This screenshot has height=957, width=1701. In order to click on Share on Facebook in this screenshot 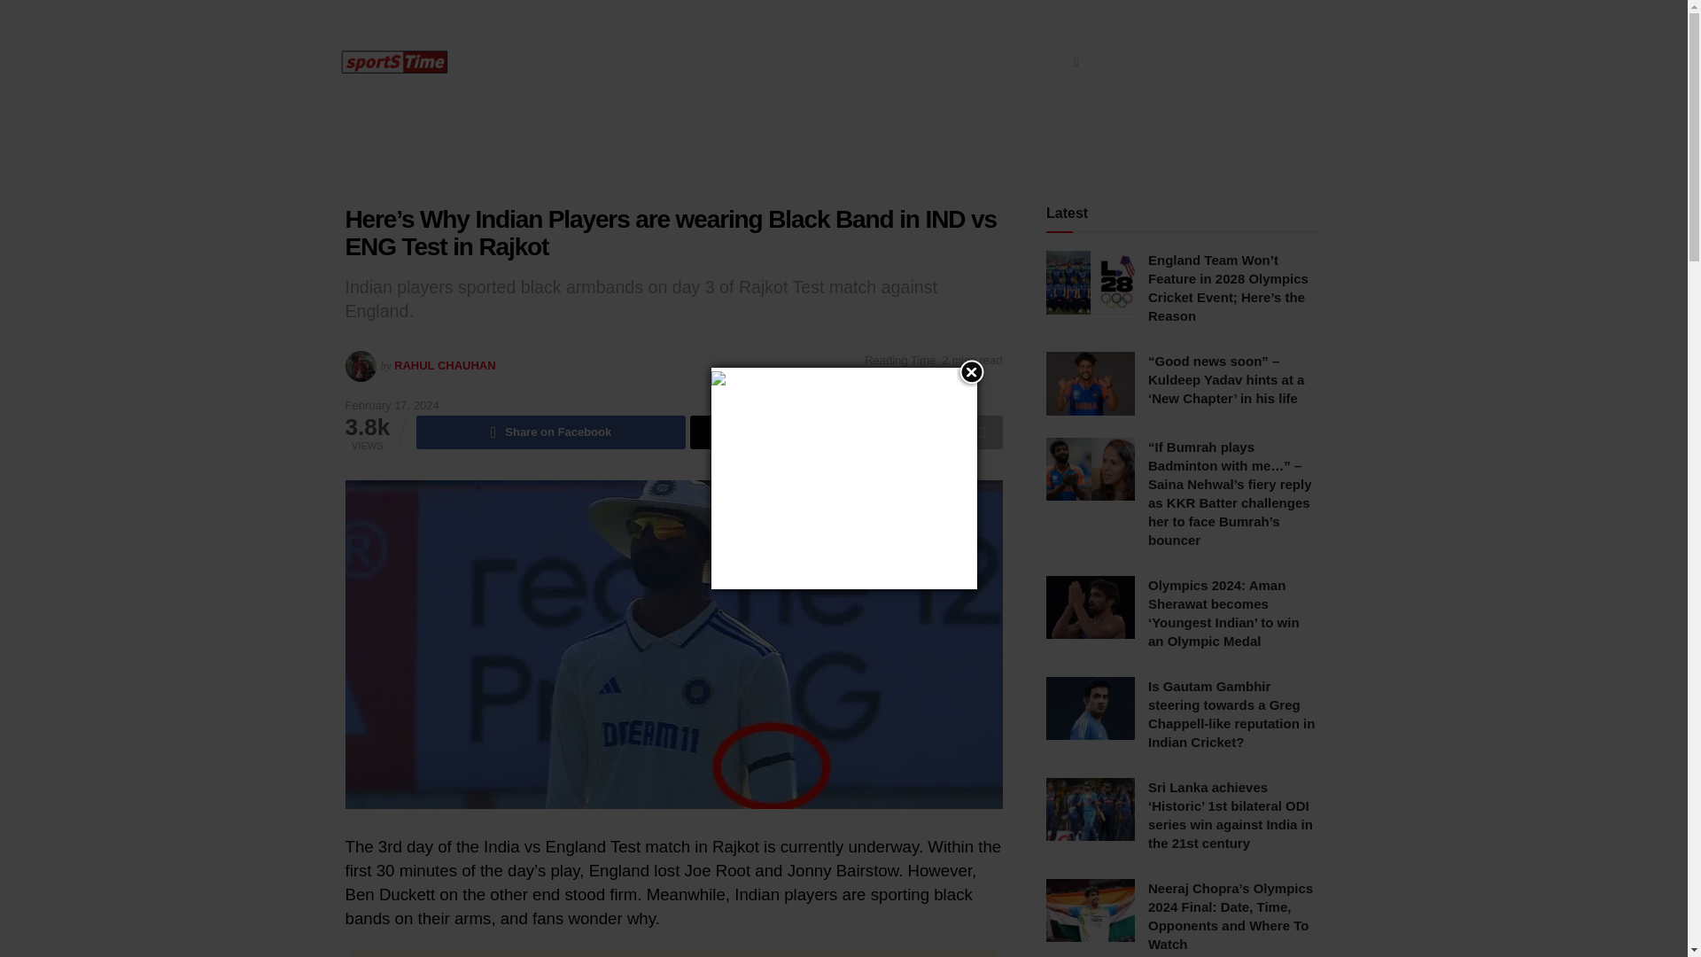, I will do `click(551, 432)`.